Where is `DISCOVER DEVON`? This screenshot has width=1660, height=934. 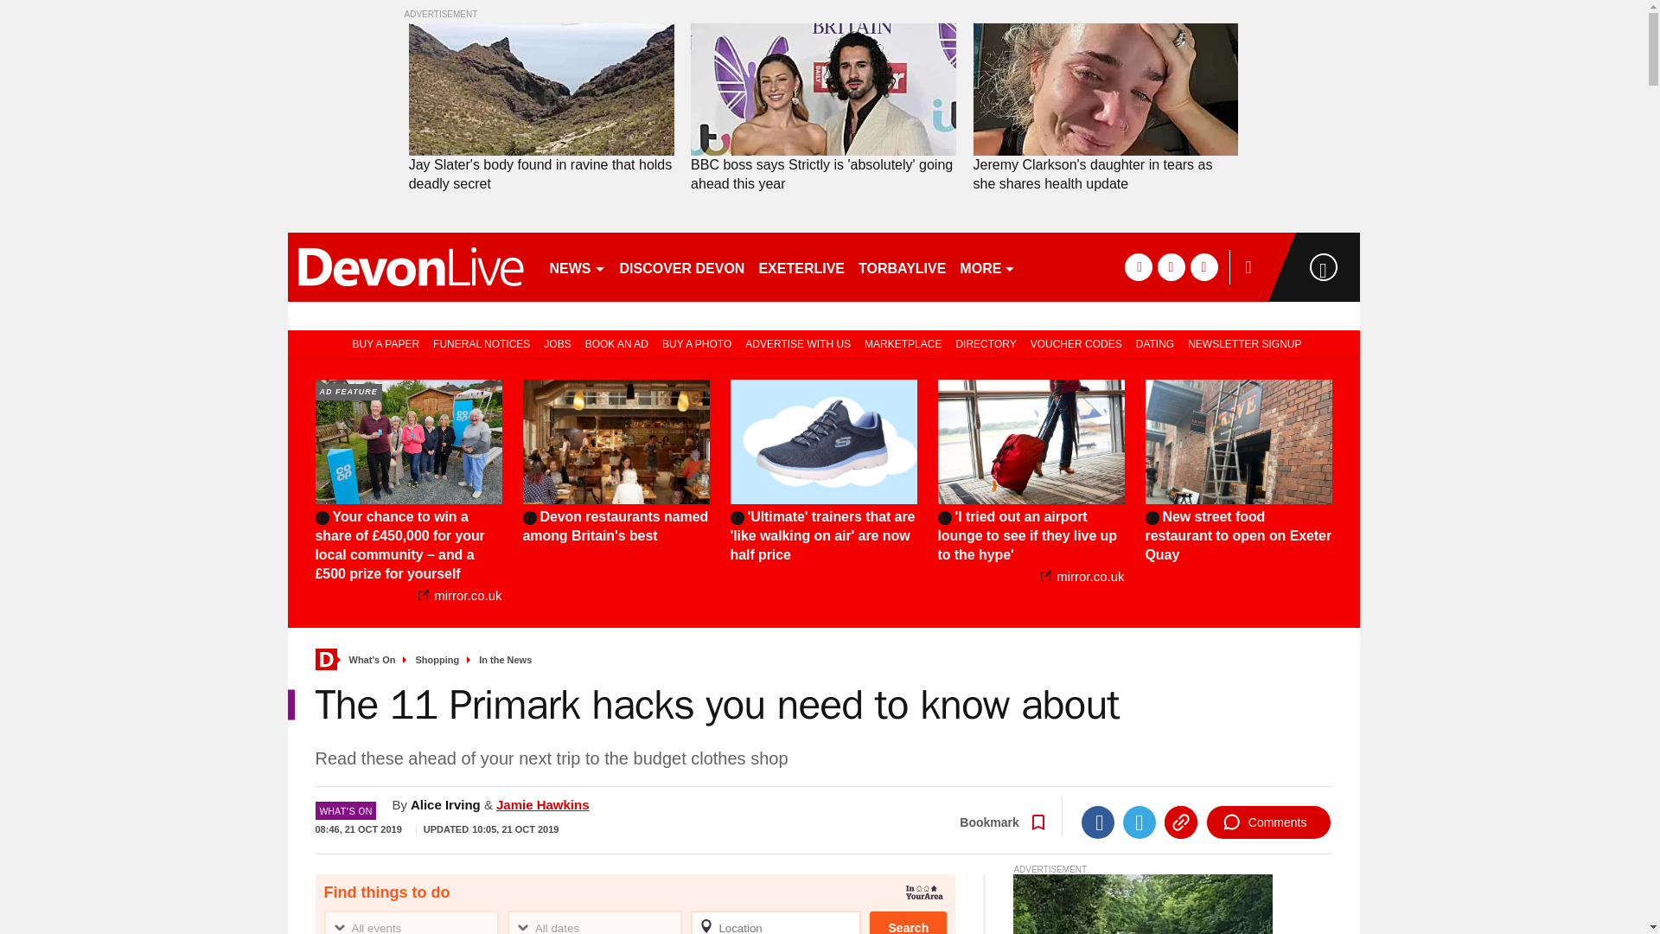 DISCOVER DEVON is located at coordinates (681, 266).